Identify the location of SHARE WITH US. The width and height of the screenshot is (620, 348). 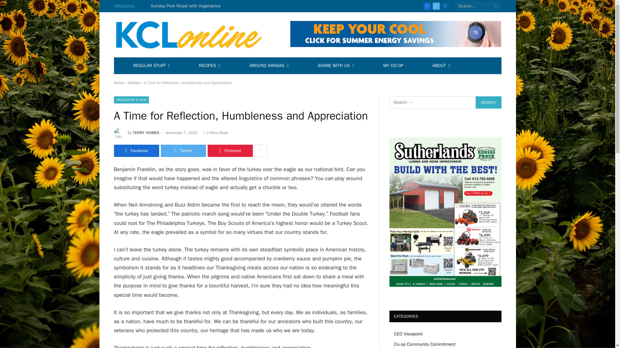
(336, 66).